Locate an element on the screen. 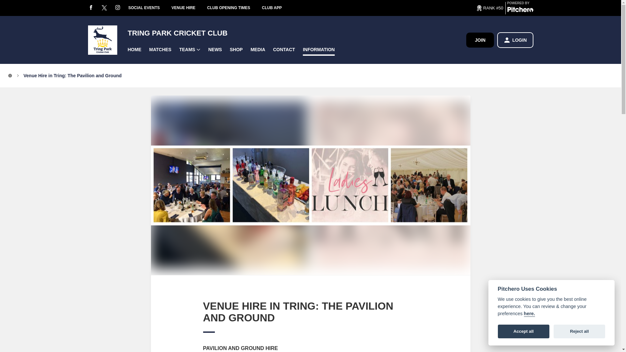  MATCHES is located at coordinates (160, 50).